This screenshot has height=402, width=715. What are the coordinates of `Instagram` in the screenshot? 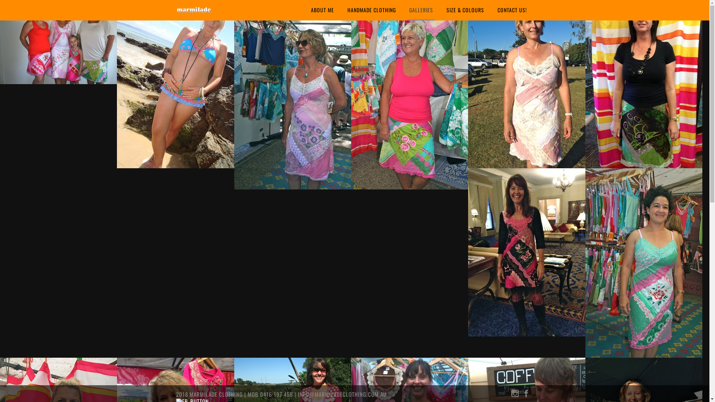 It's located at (515, 395).